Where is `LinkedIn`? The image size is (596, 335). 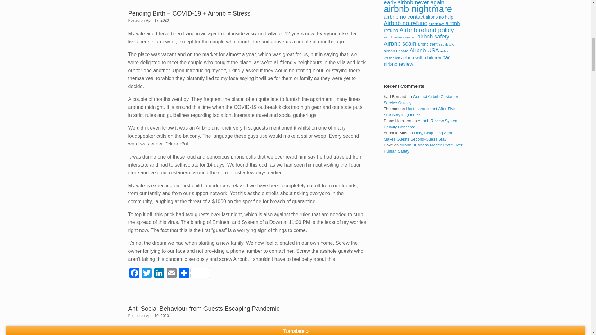 LinkedIn is located at coordinates (159, 274).